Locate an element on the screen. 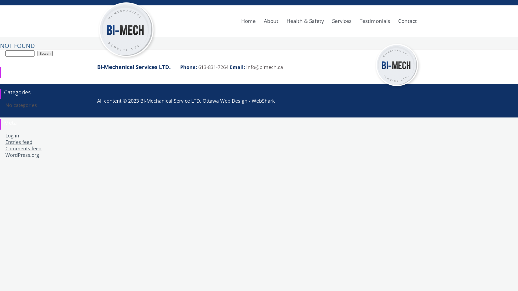  Log in is located at coordinates (12, 136).